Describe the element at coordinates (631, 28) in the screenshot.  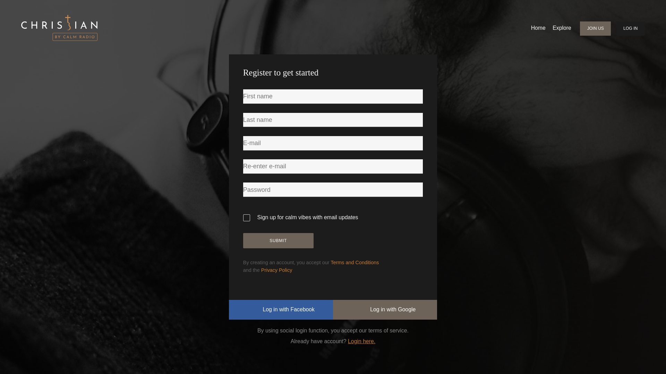
I see `LOG IN` at that location.